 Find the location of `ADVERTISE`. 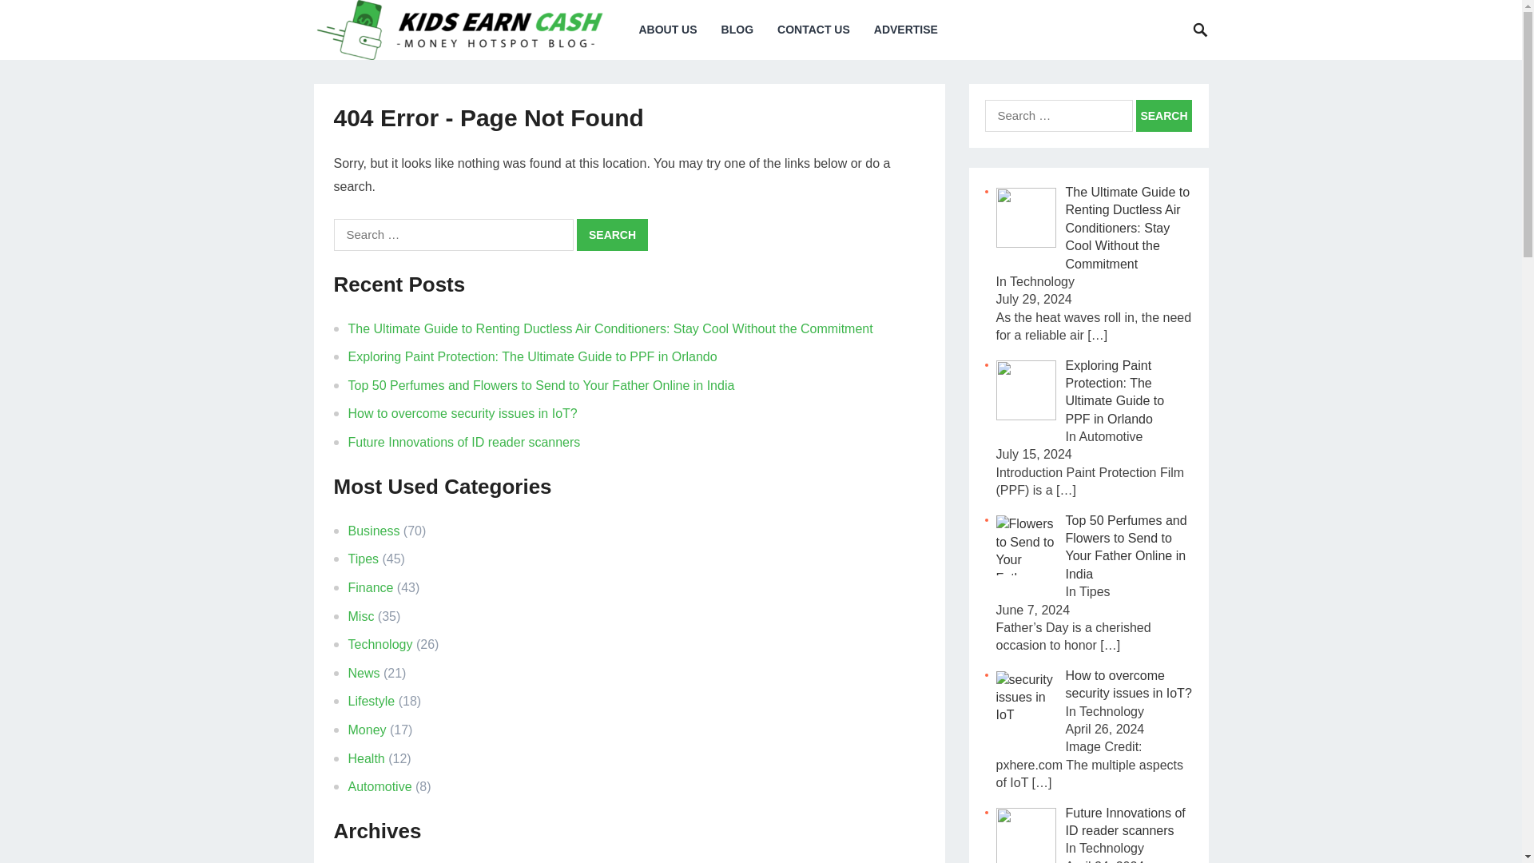

ADVERTISE is located at coordinates (906, 30).